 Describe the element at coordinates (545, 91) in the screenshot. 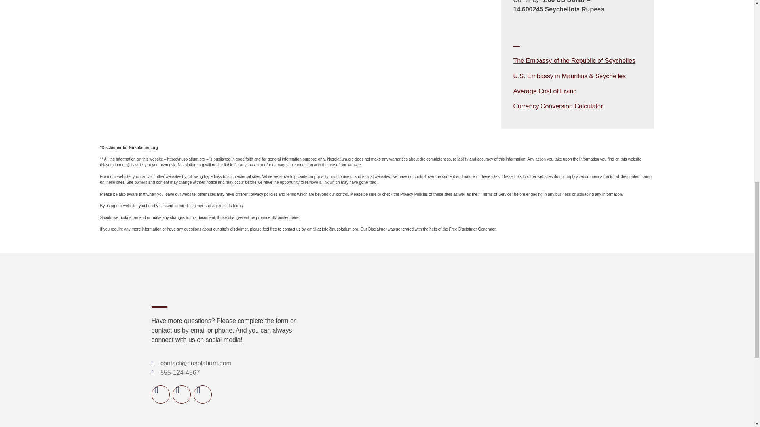

I see `Average Cost of Living` at that location.